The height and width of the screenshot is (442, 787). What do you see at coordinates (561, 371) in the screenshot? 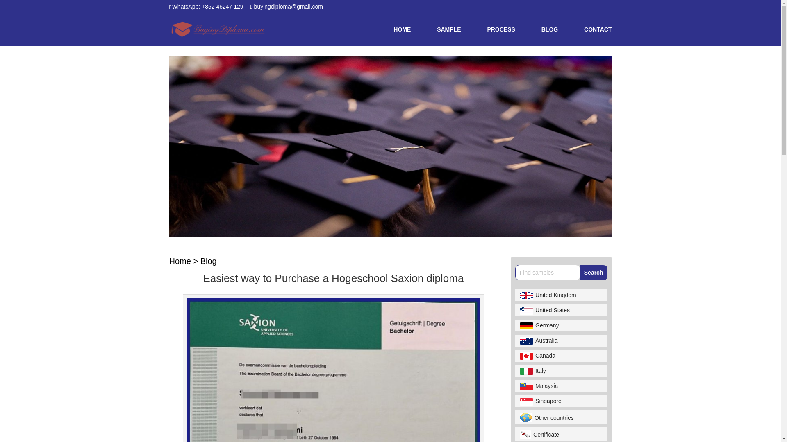
I see `Italy` at bounding box center [561, 371].